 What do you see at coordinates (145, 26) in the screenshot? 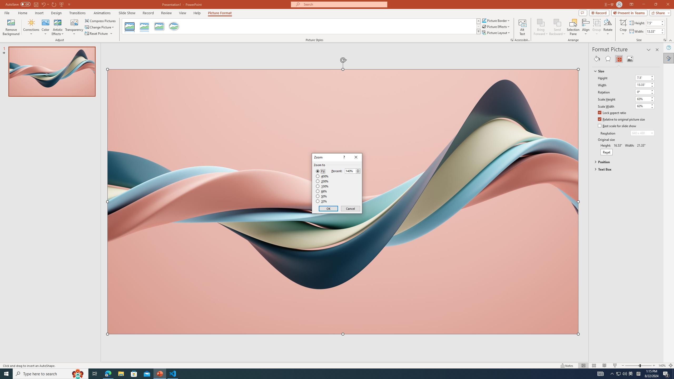
I see `Reflected Bevel, White` at bounding box center [145, 26].